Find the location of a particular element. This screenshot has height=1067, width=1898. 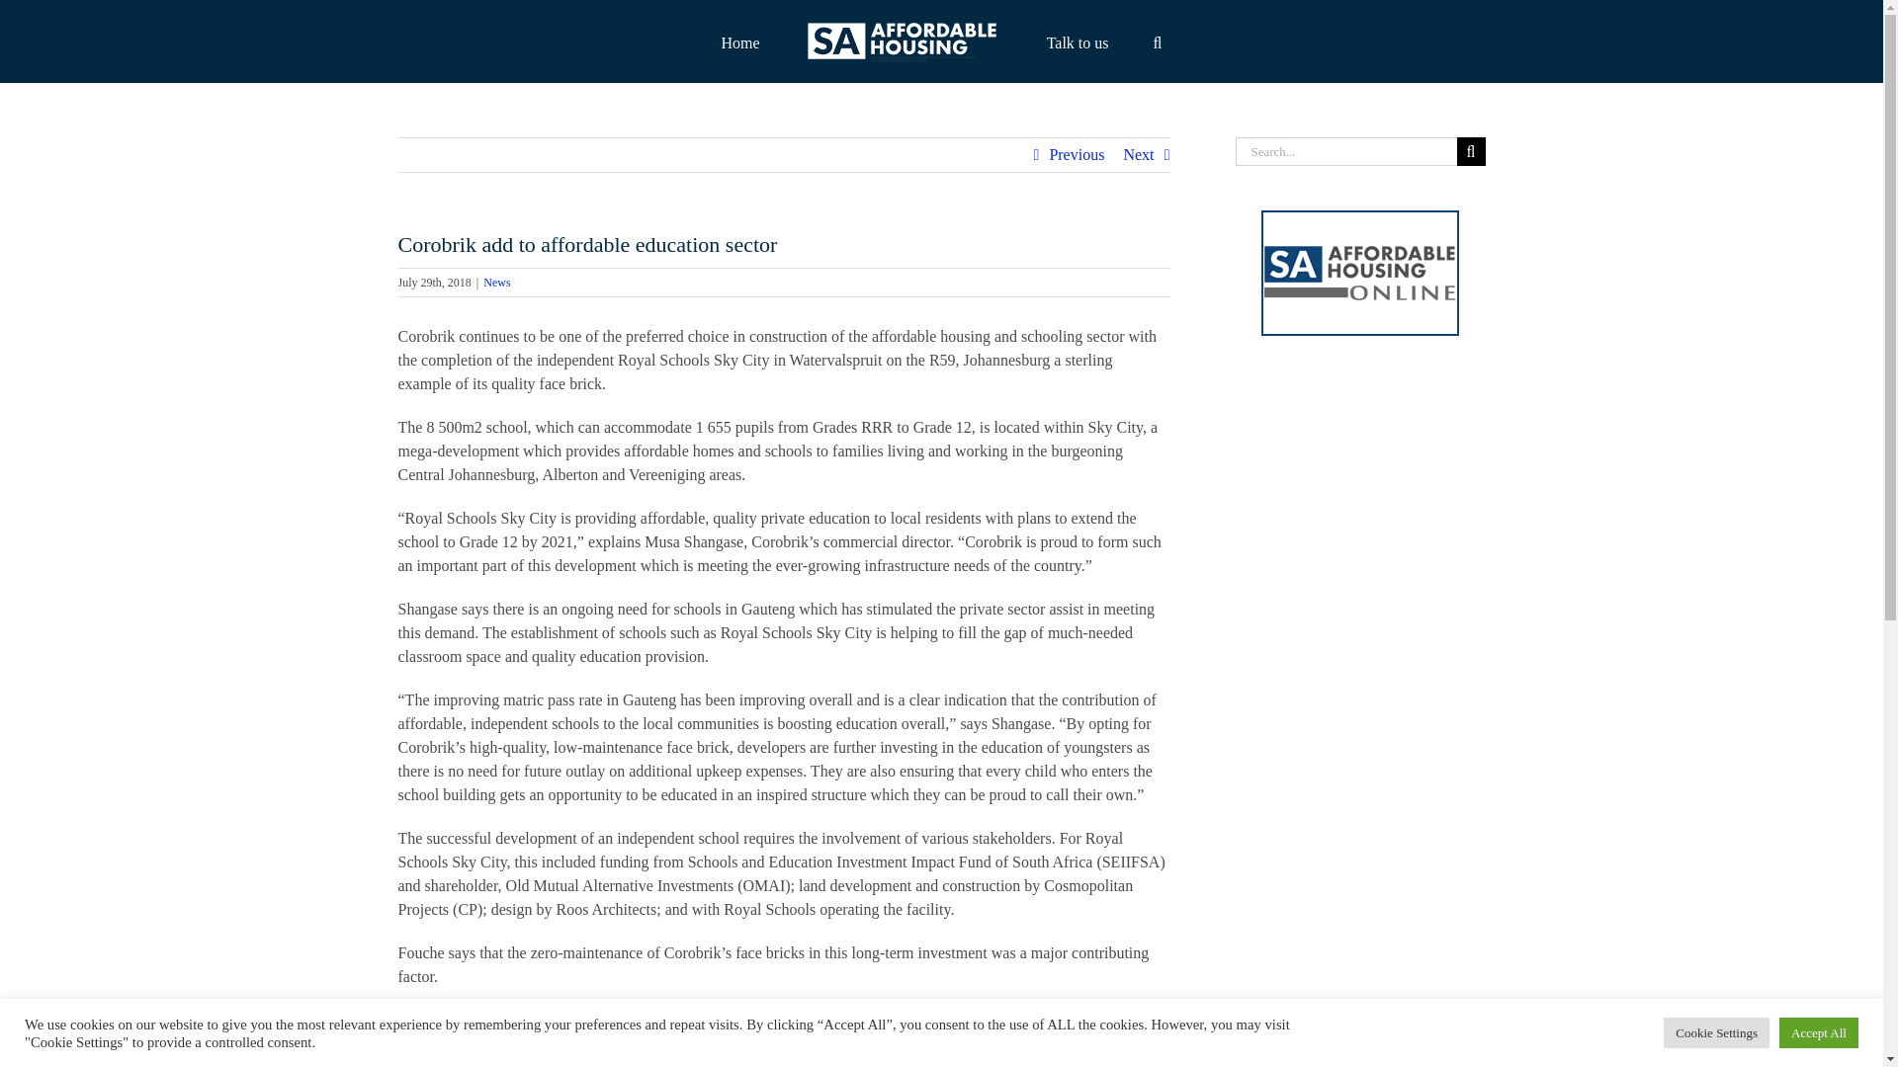

News is located at coordinates (496, 282).